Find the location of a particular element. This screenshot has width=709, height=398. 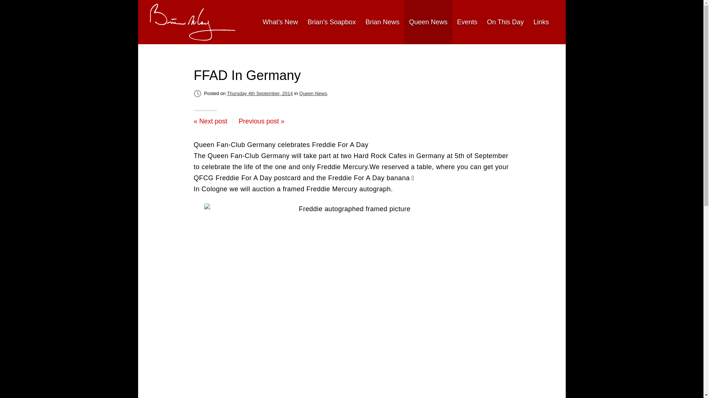

Queen News is located at coordinates (428, 22).